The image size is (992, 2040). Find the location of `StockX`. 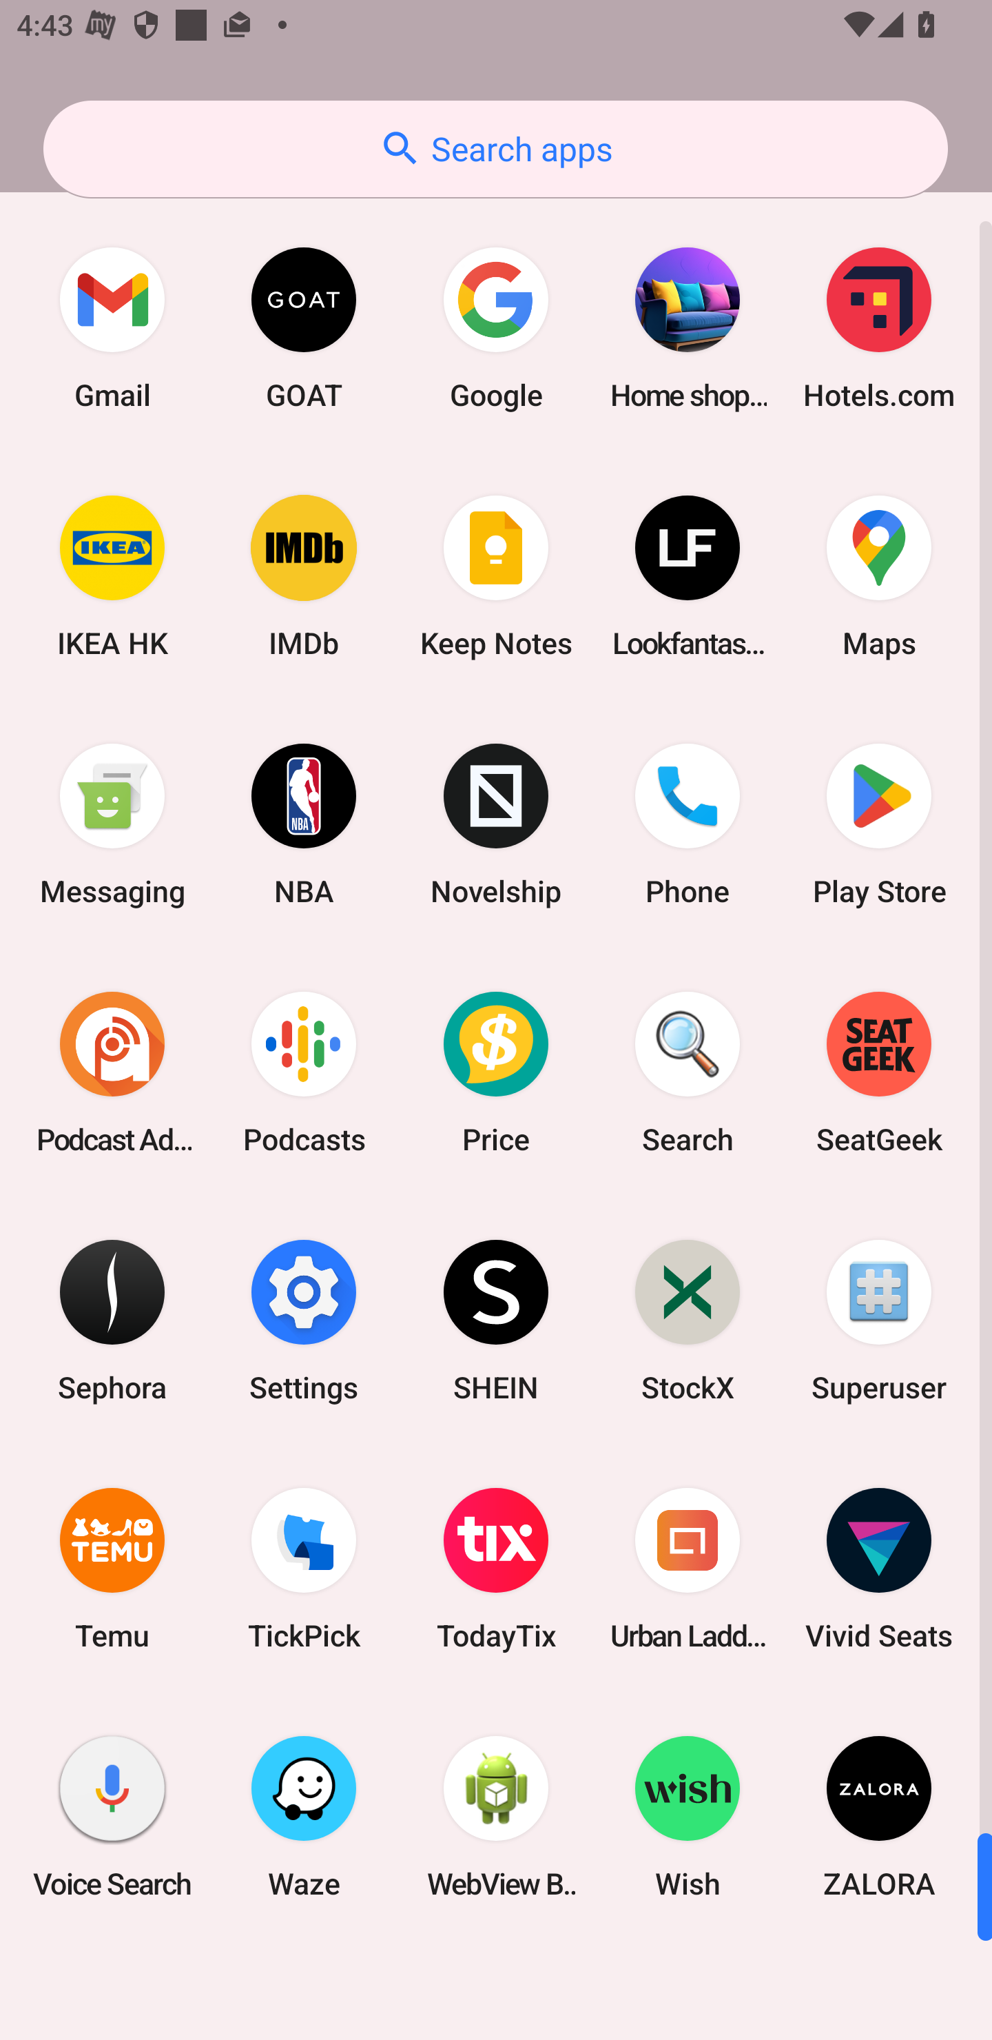

StockX is located at coordinates (688, 1319).